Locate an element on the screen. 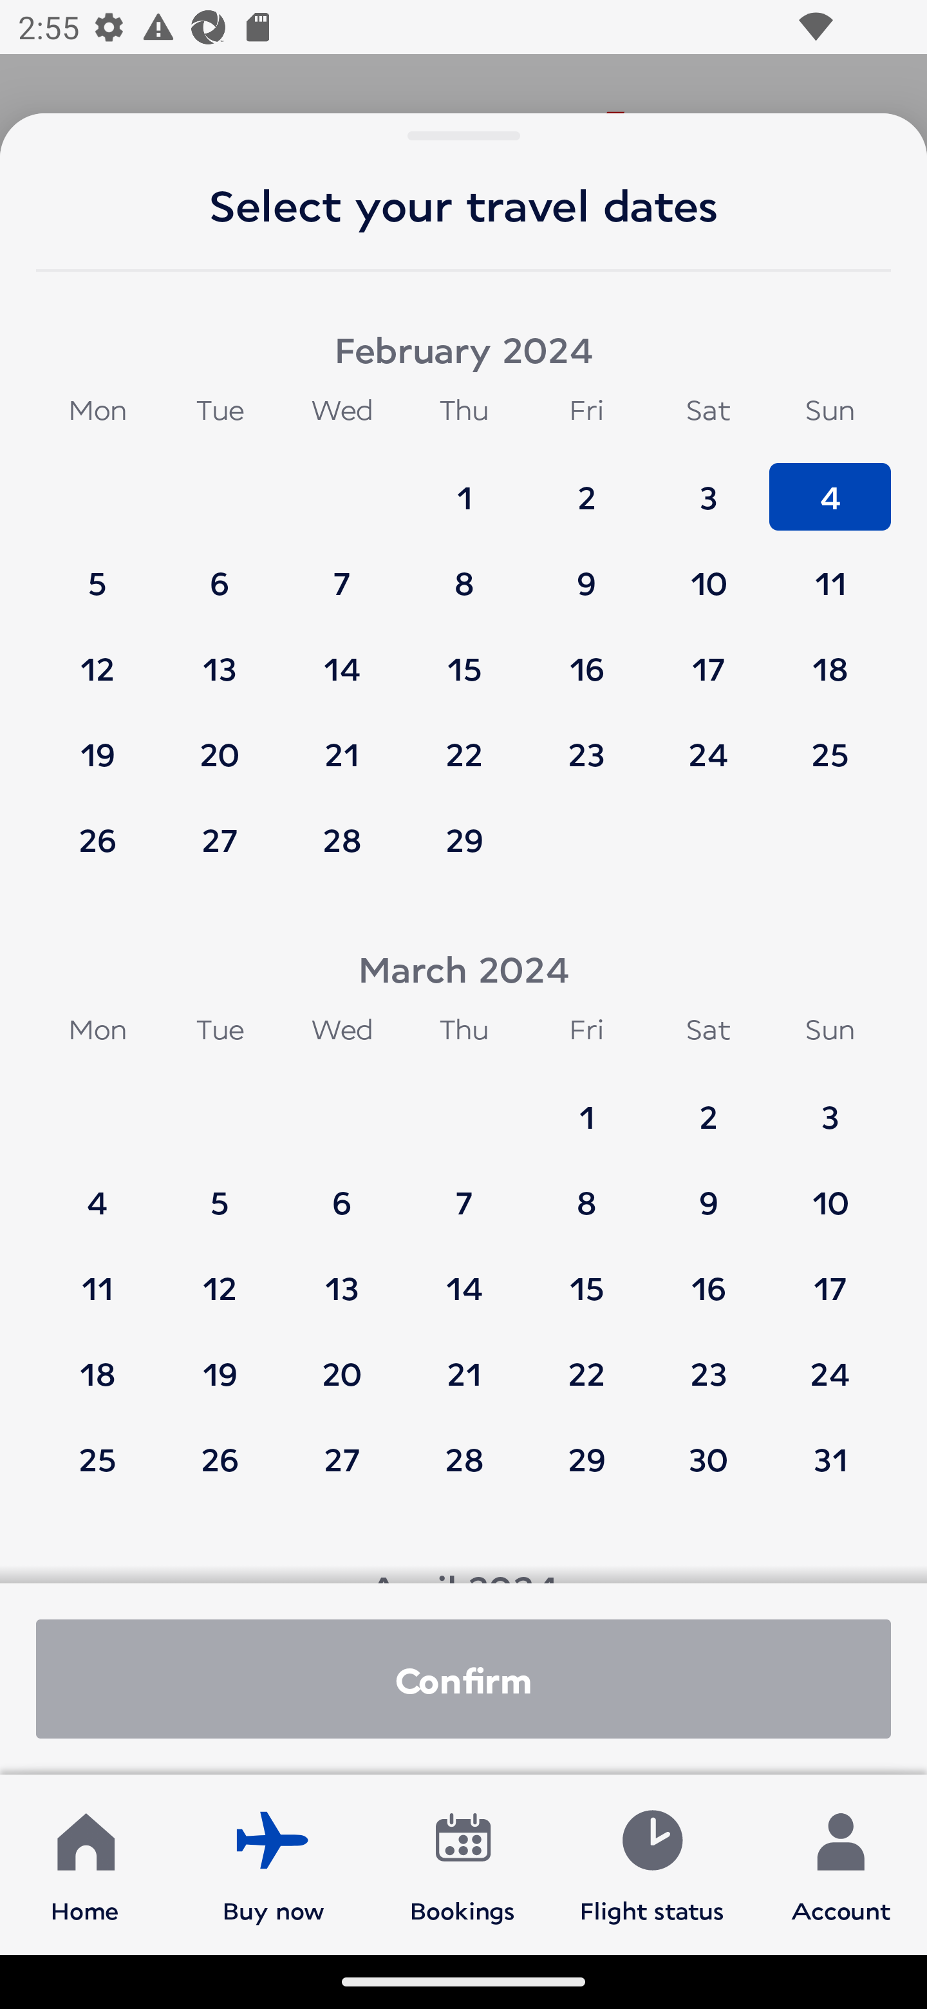 This screenshot has width=927, height=2009. 27 is located at coordinates (220, 840).